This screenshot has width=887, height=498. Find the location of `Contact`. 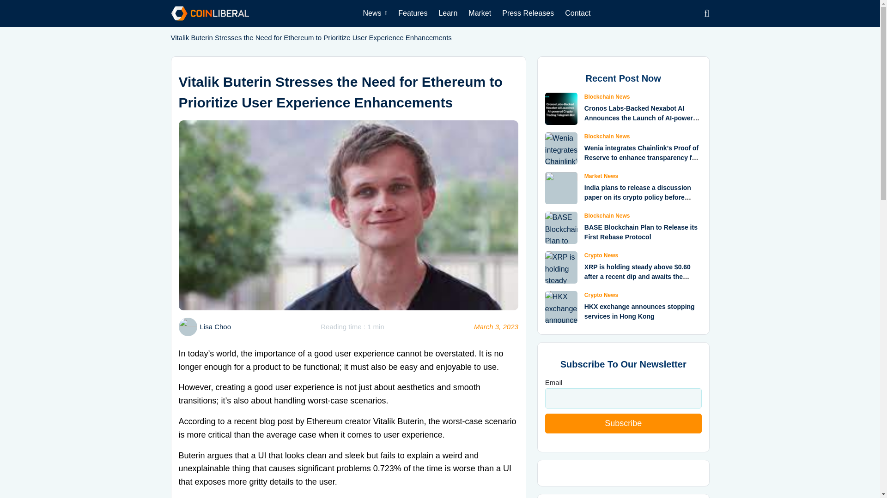

Contact is located at coordinates (577, 13).